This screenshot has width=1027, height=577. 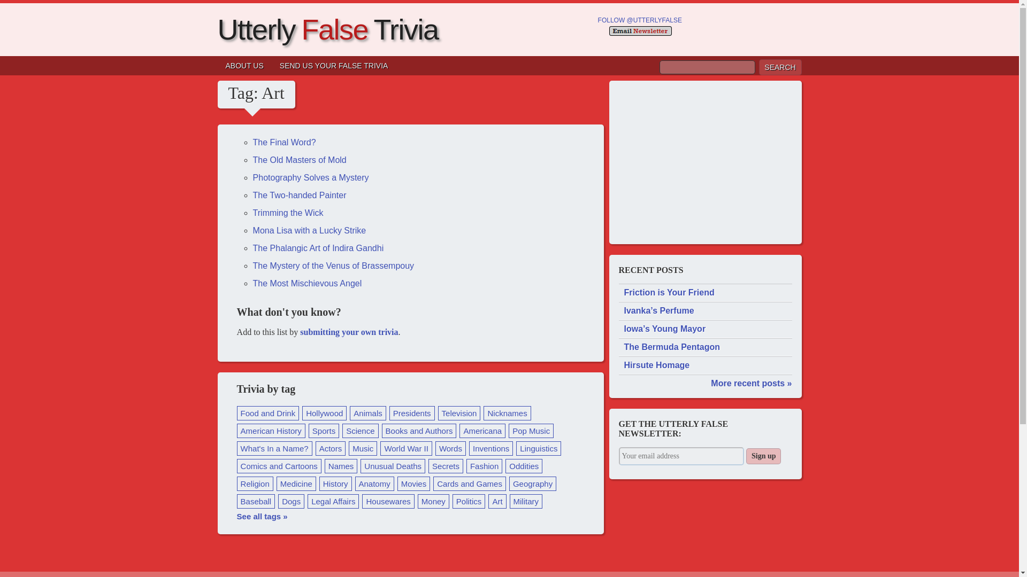 I want to click on The Final Word?, so click(x=285, y=142).